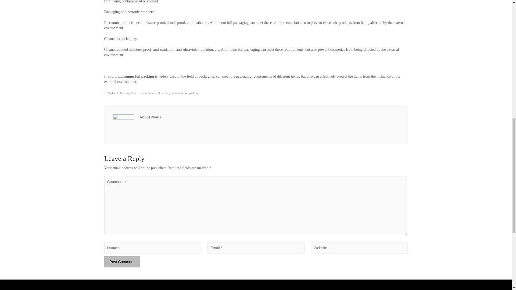 Image resolution: width=516 pixels, height=290 pixels. Describe the element at coordinates (122, 262) in the screenshot. I see `Post Comment` at that location.